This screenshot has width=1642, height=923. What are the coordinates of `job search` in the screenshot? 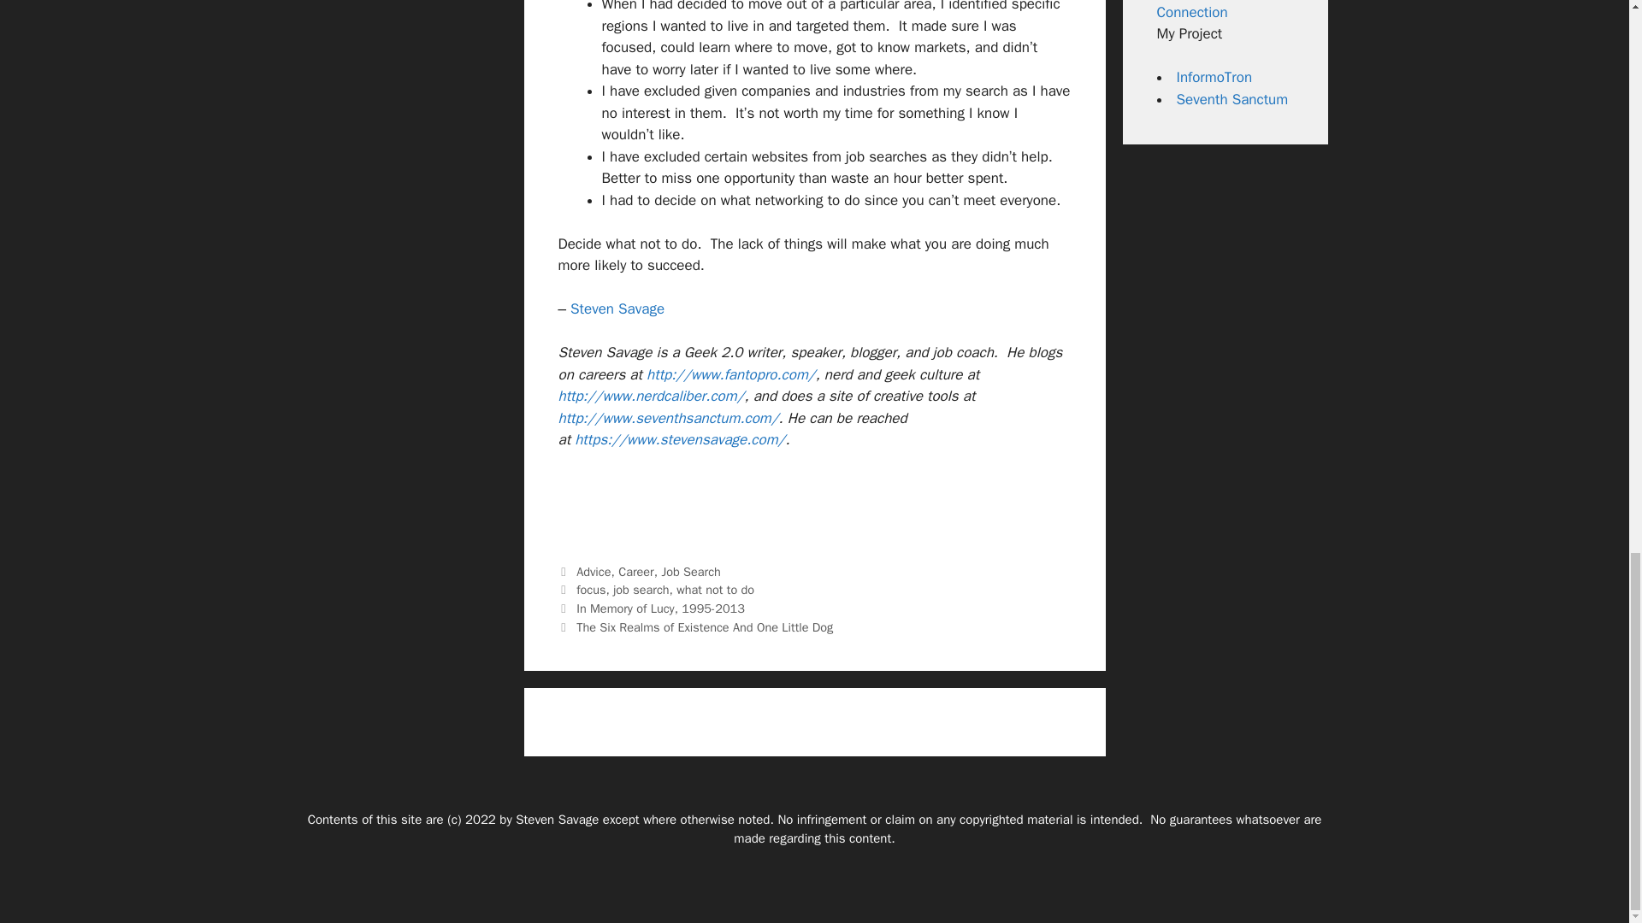 It's located at (640, 590).